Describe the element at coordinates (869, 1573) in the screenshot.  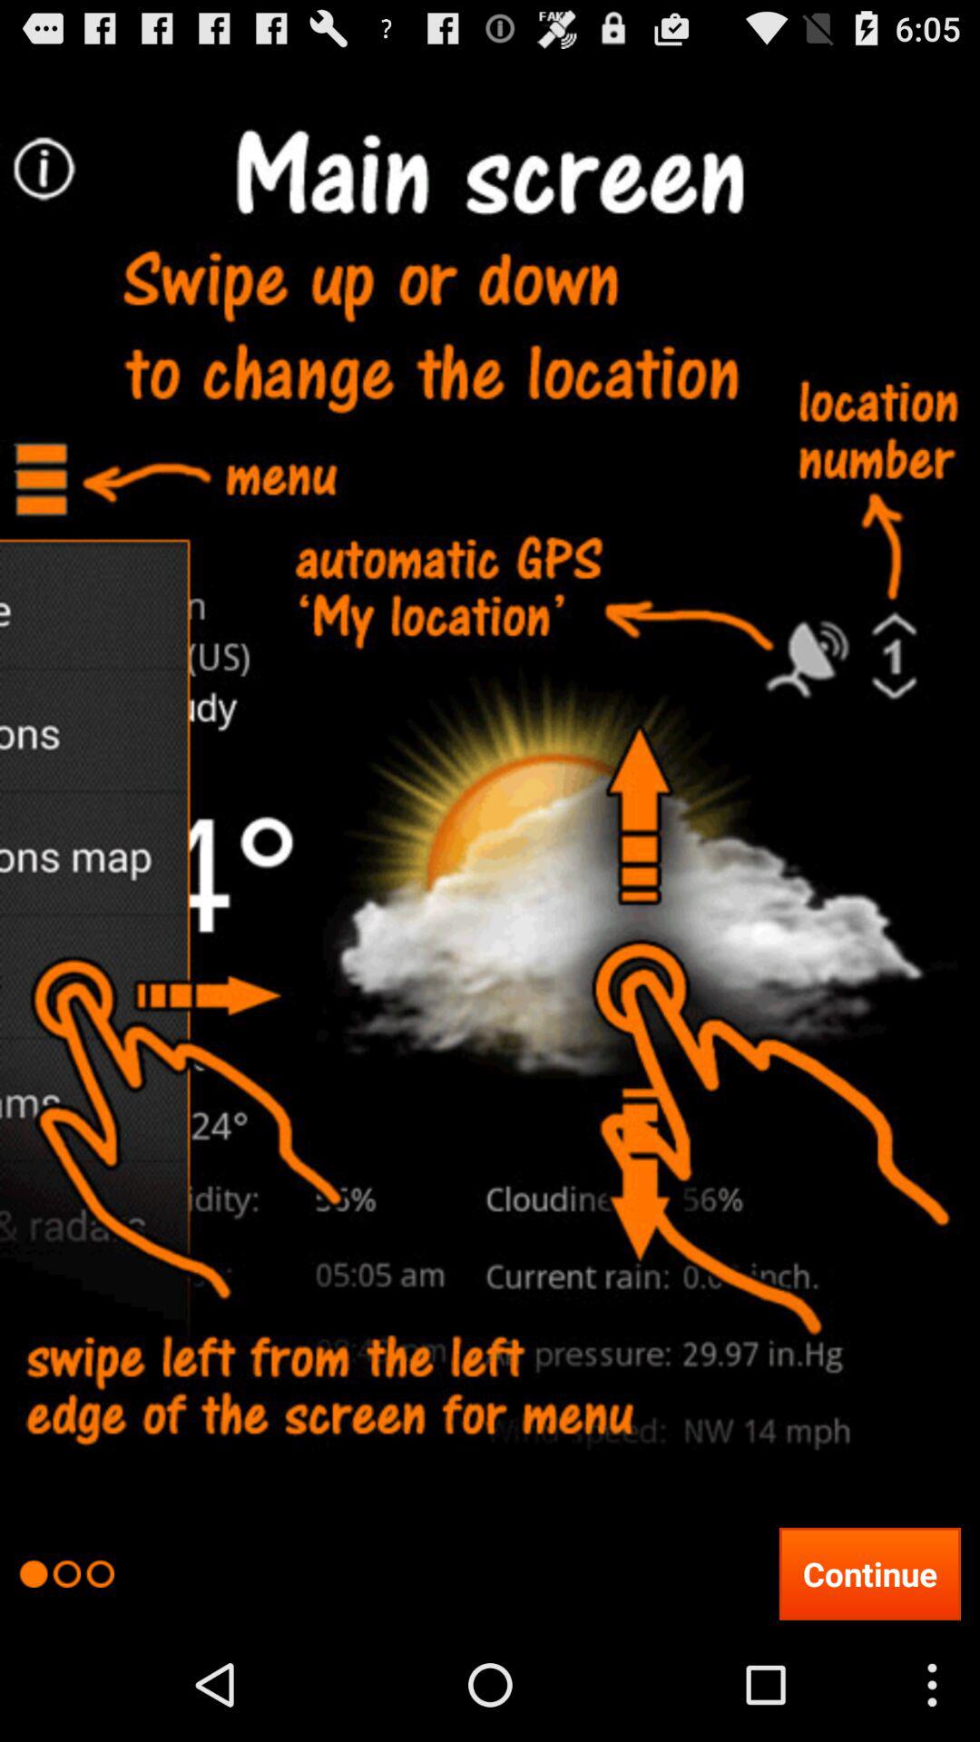
I see `jump until the continue icon` at that location.